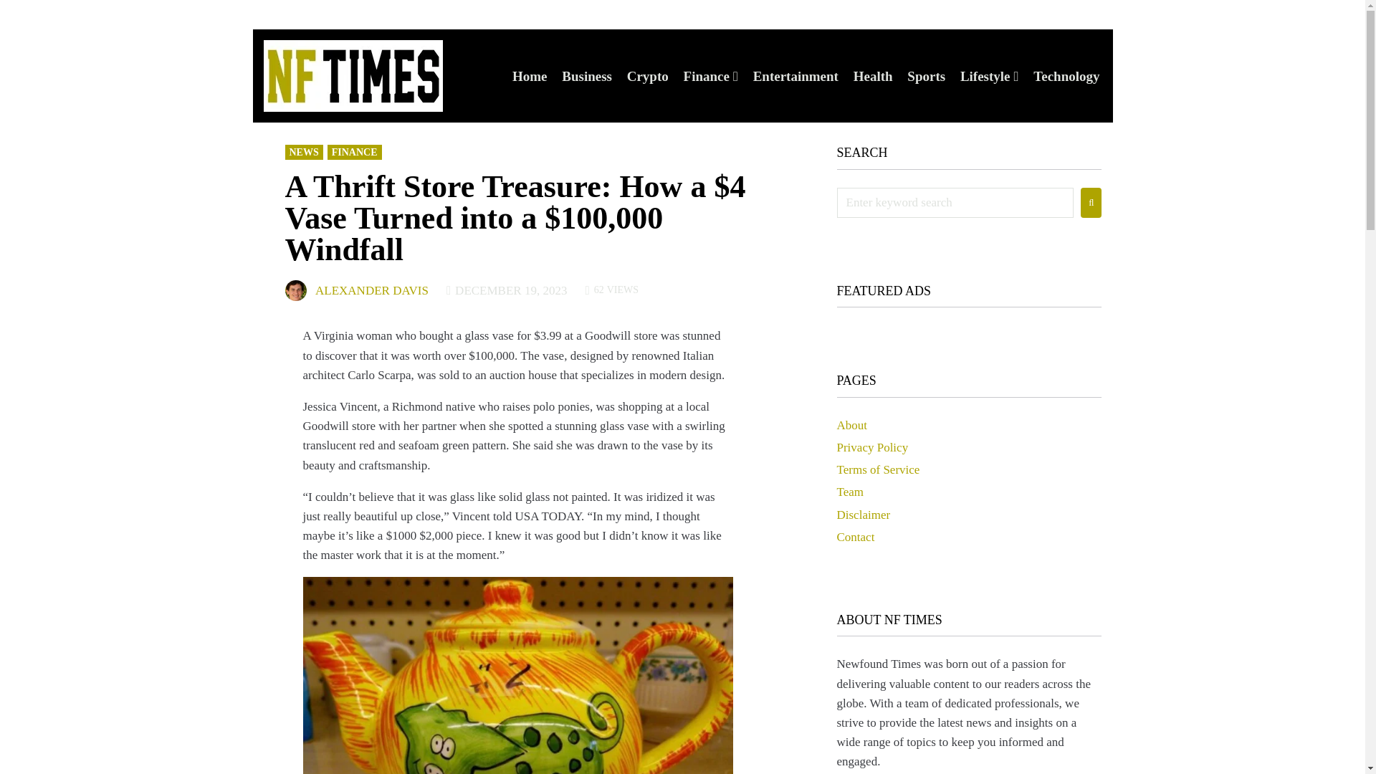 The height and width of the screenshot is (774, 1376). I want to click on Terms of Service, so click(879, 469).